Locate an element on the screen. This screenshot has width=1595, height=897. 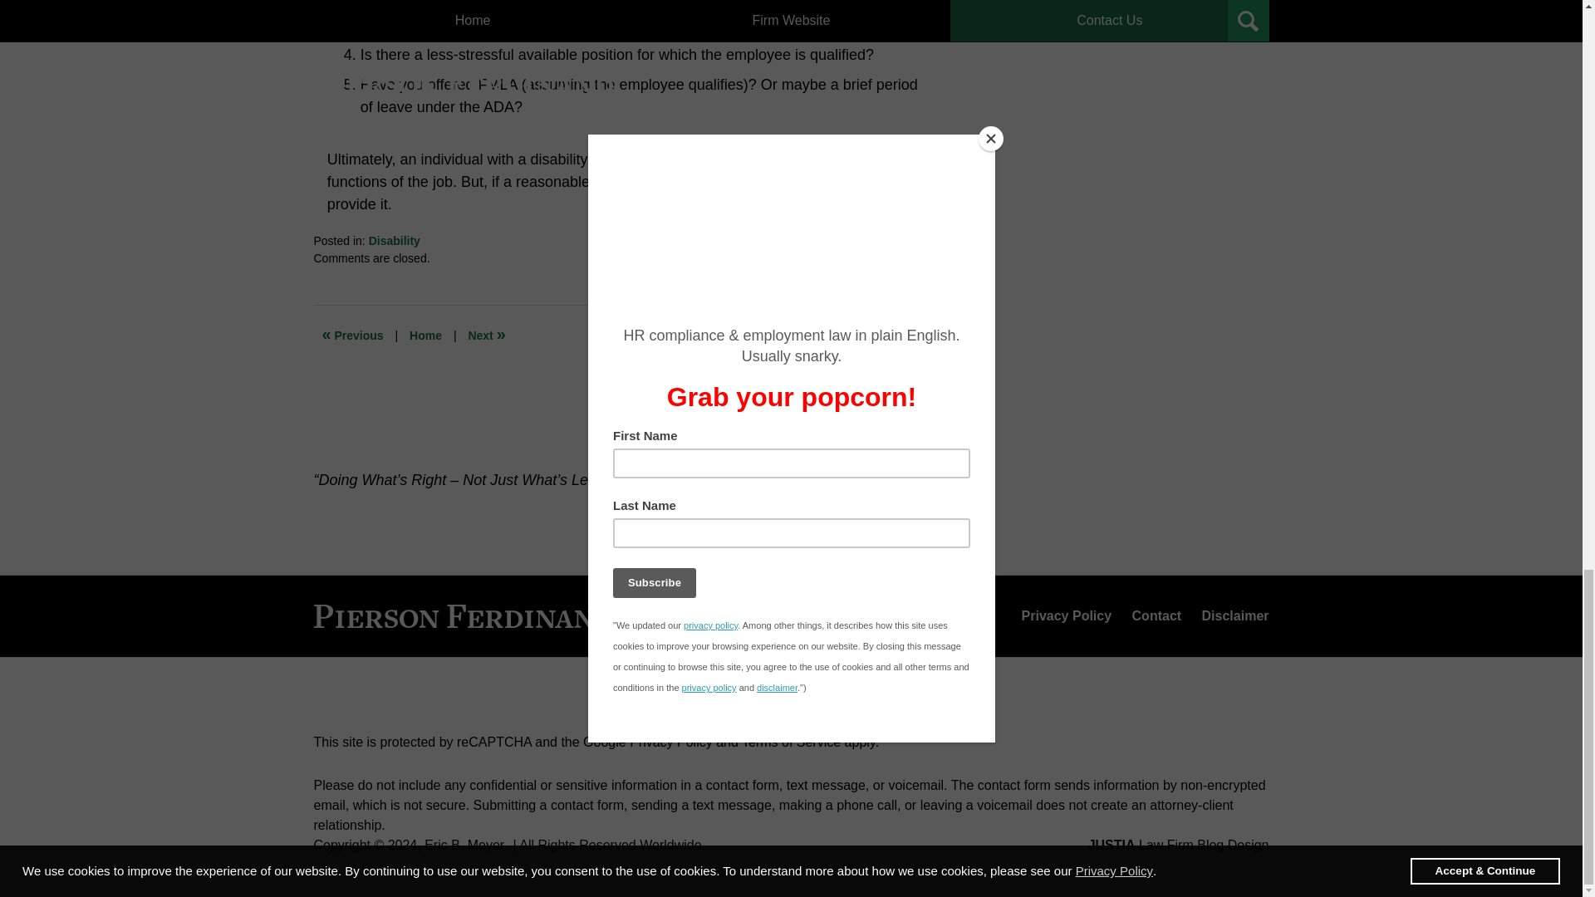
Privacy Policy is located at coordinates (1067, 616).